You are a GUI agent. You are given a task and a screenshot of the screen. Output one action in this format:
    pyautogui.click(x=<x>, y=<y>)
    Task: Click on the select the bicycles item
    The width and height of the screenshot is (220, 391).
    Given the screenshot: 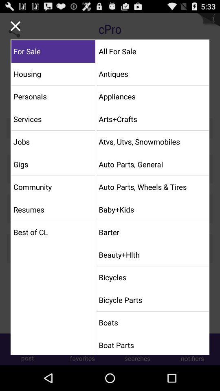 What is the action you would take?
    pyautogui.click(x=152, y=277)
    